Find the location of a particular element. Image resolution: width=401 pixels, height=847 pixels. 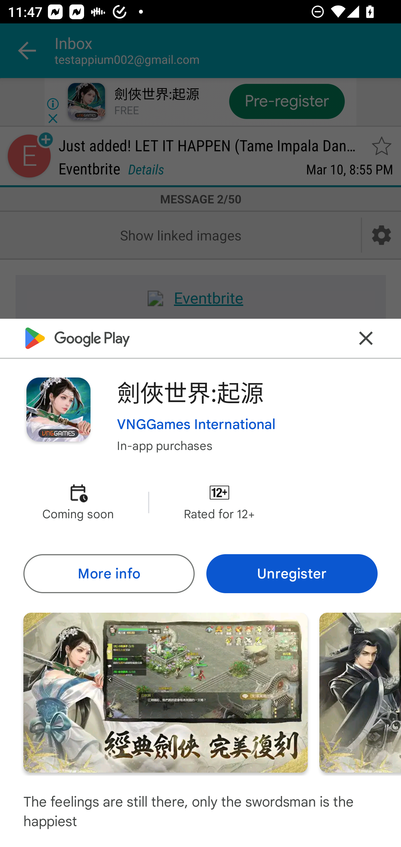

Unregister is located at coordinates (292, 573).